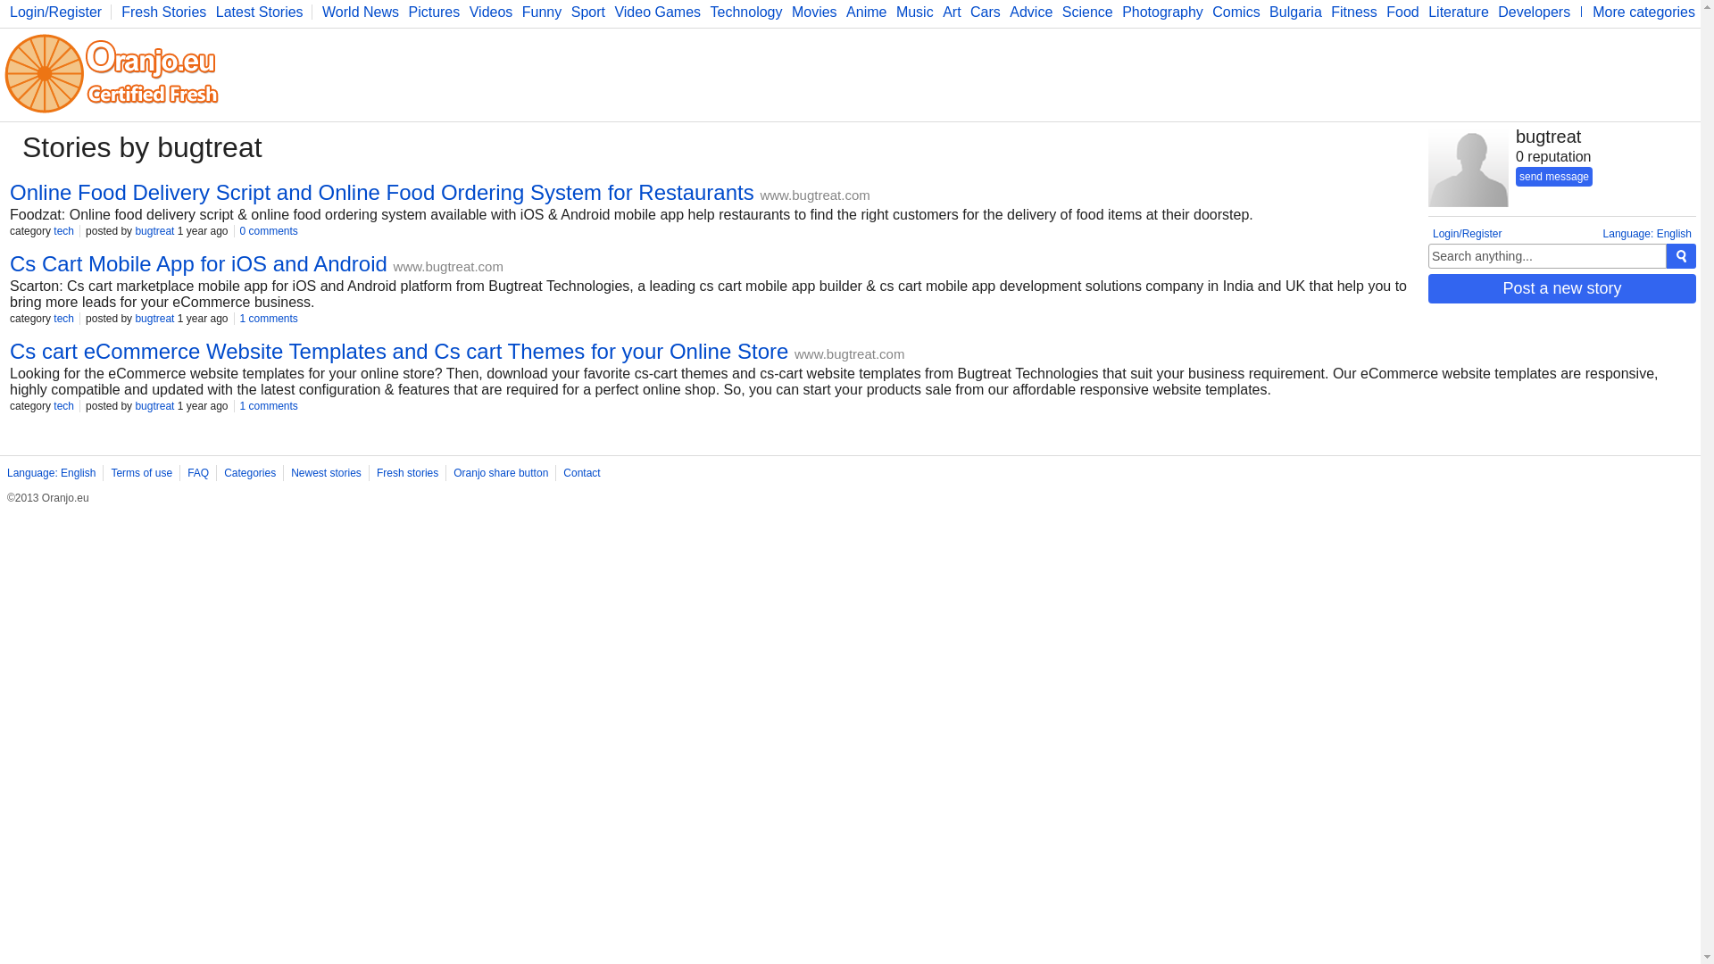 This screenshot has width=1714, height=964. I want to click on Language: English, so click(1647, 233).